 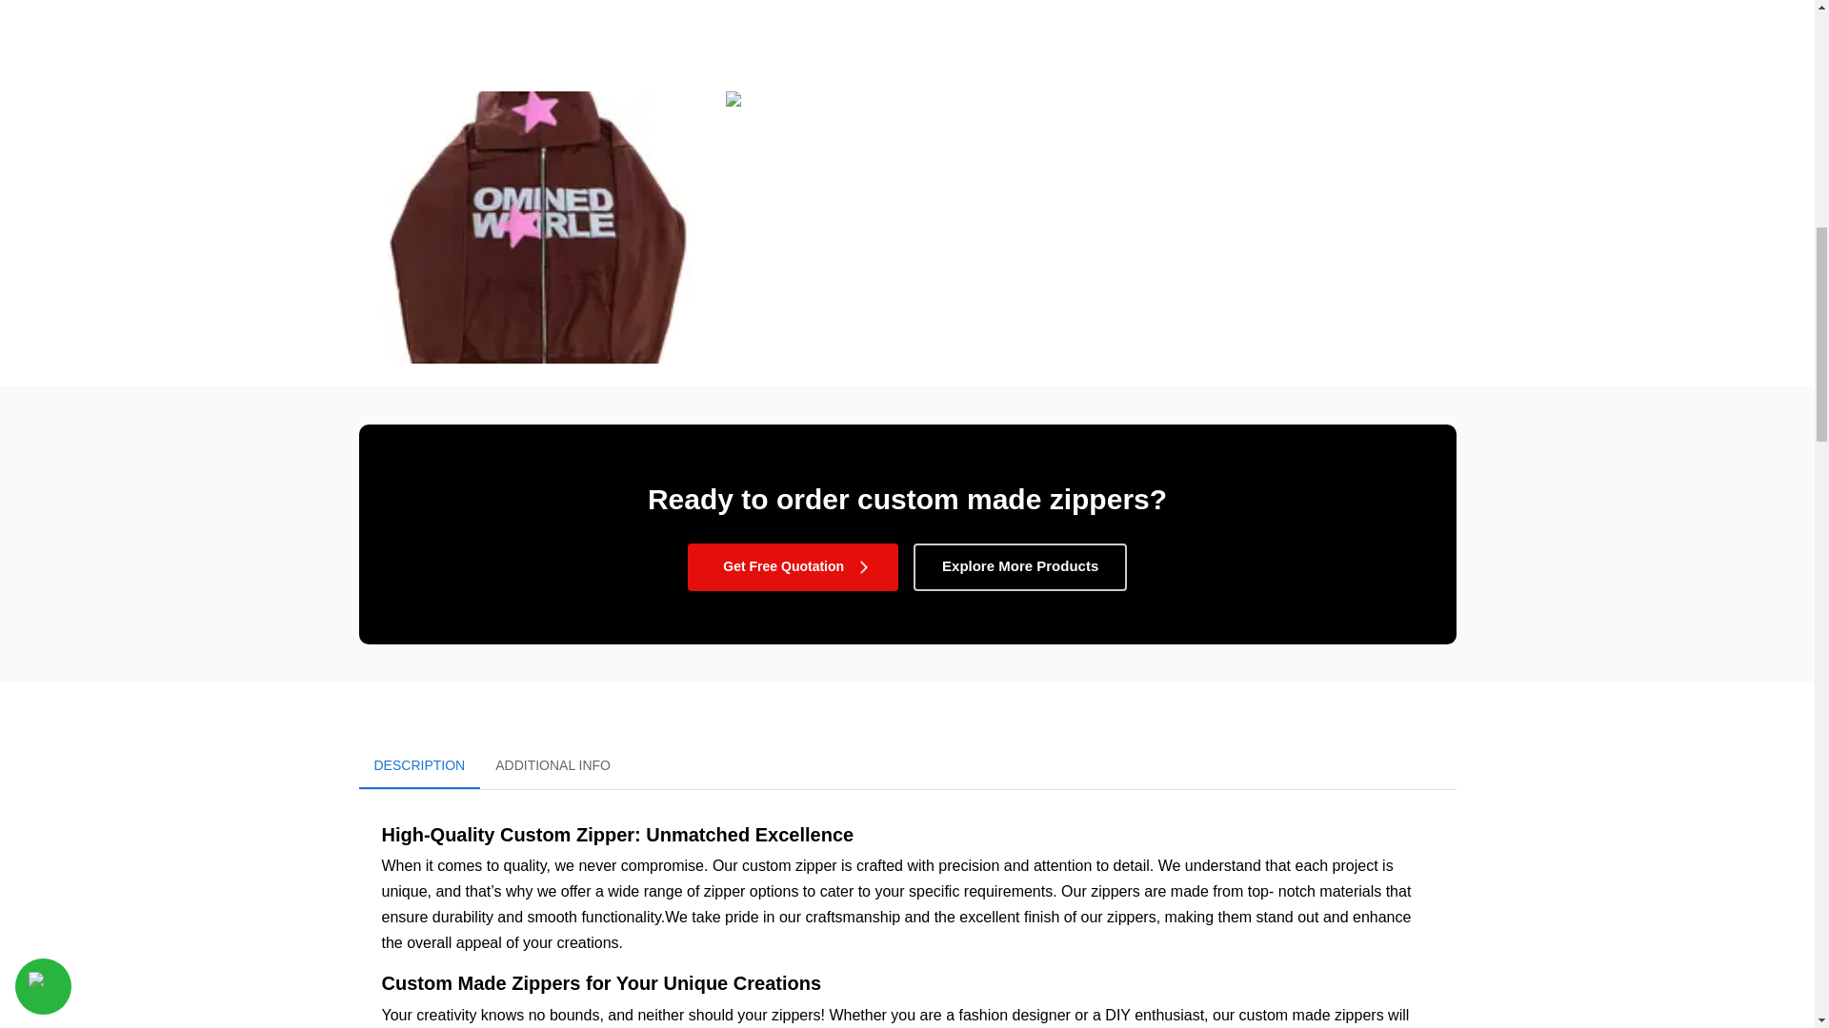 I want to click on ADDITIONAL INFO, so click(x=793, y=567).